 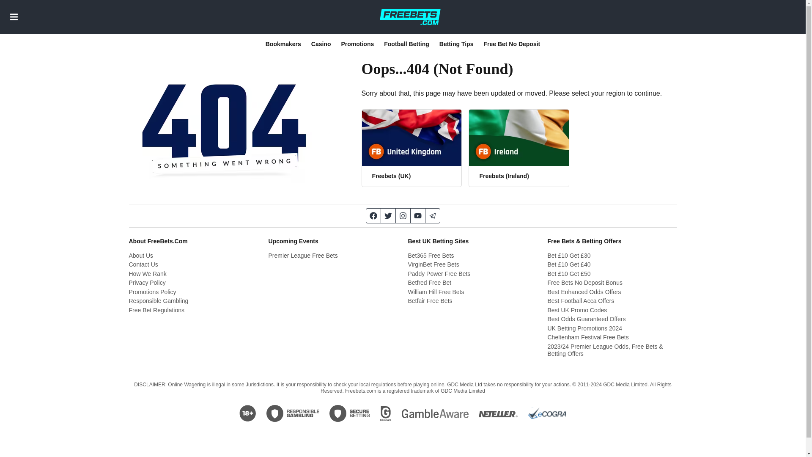 What do you see at coordinates (388, 216) in the screenshot?
I see `Twitter feed` at bounding box center [388, 216].